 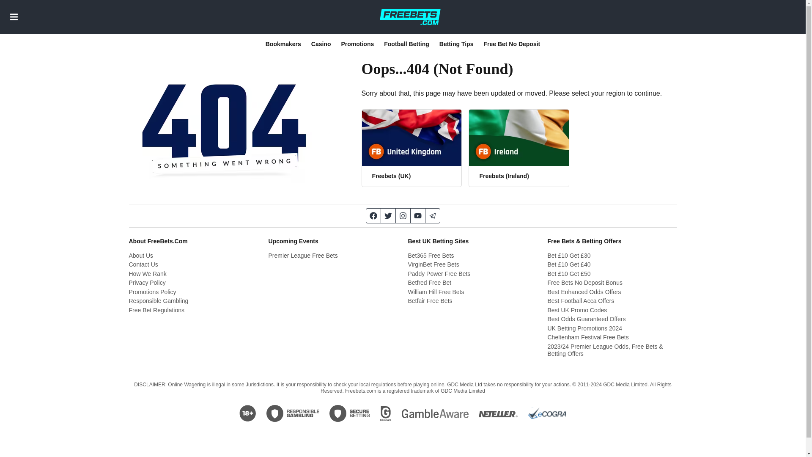 What do you see at coordinates (388, 216) in the screenshot?
I see `Twitter feed` at bounding box center [388, 216].